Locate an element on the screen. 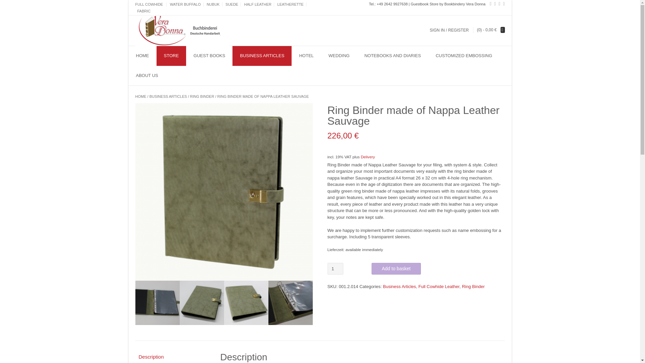 The height and width of the screenshot is (363, 645). ABOUT US is located at coordinates (146, 75).